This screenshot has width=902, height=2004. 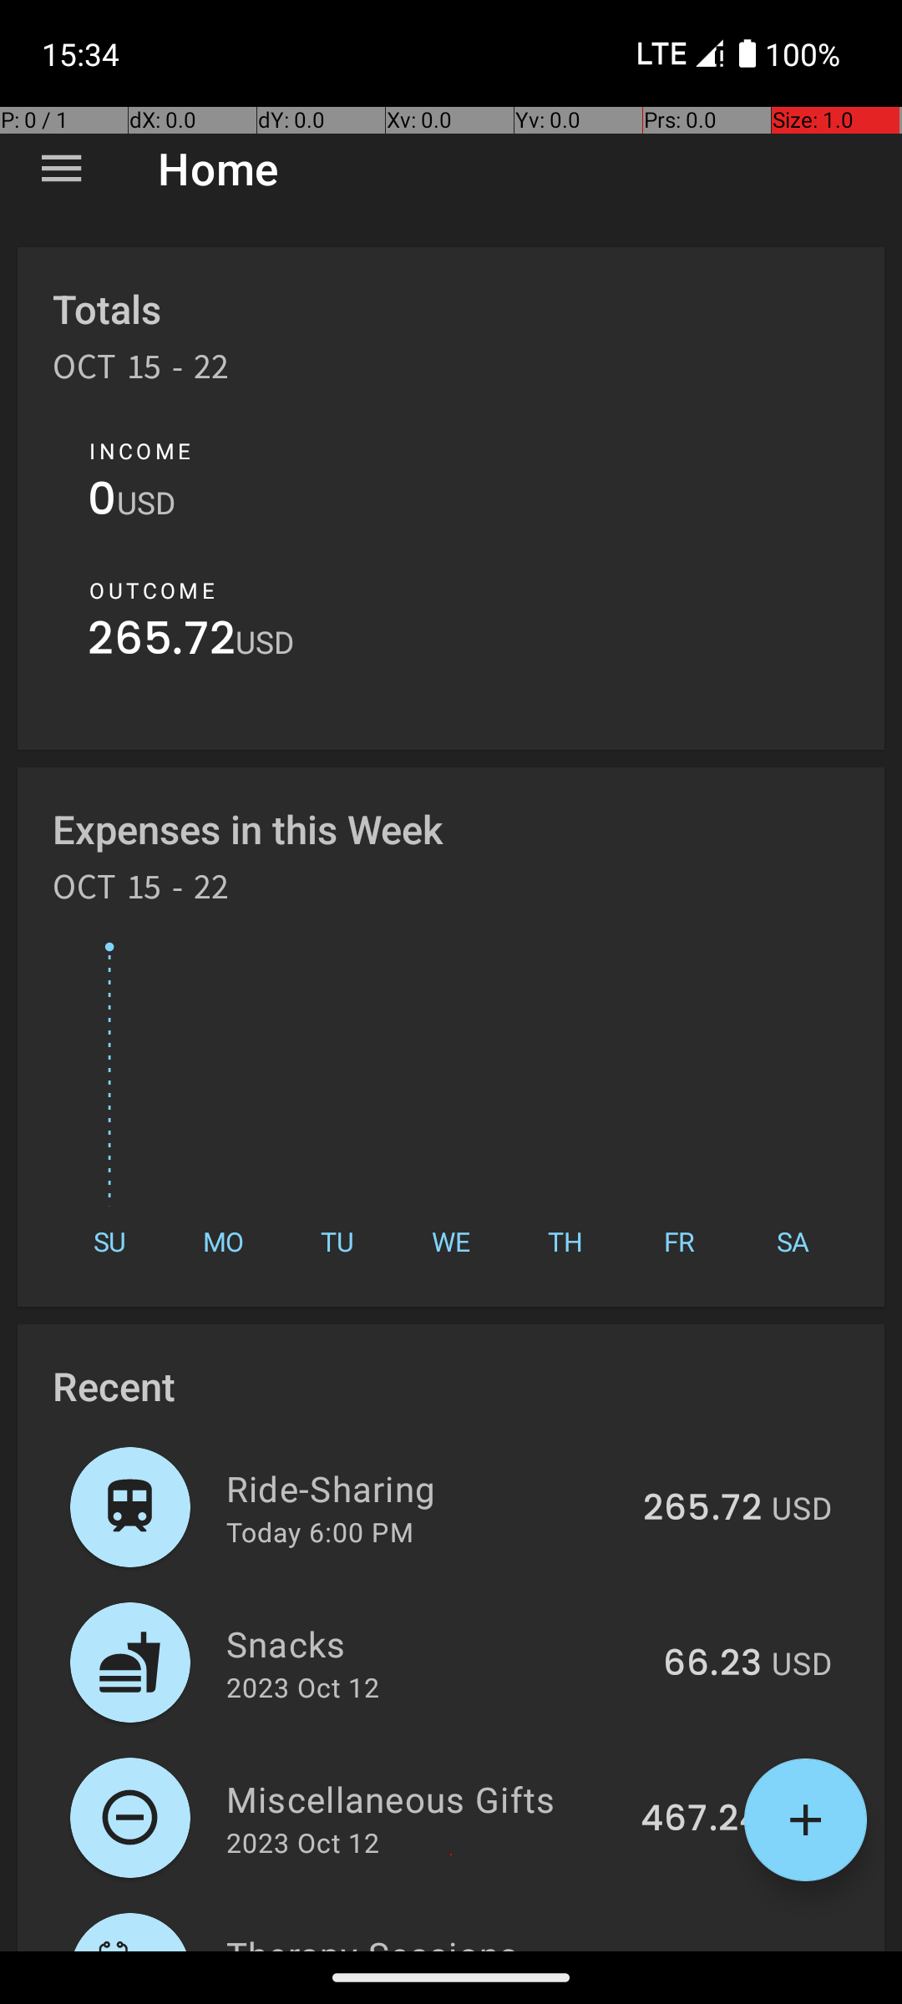 What do you see at coordinates (162, 643) in the screenshot?
I see `265.72` at bounding box center [162, 643].